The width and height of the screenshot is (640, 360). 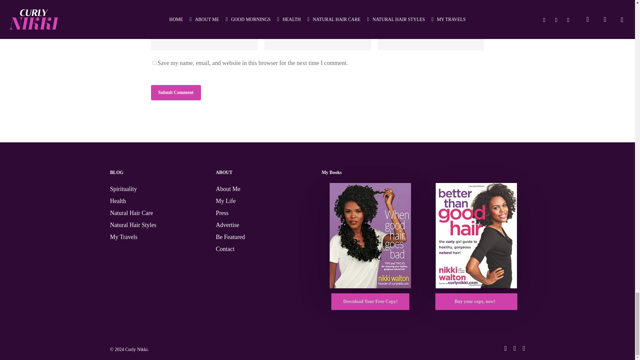 I want to click on Submit Comment, so click(x=175, y=93).